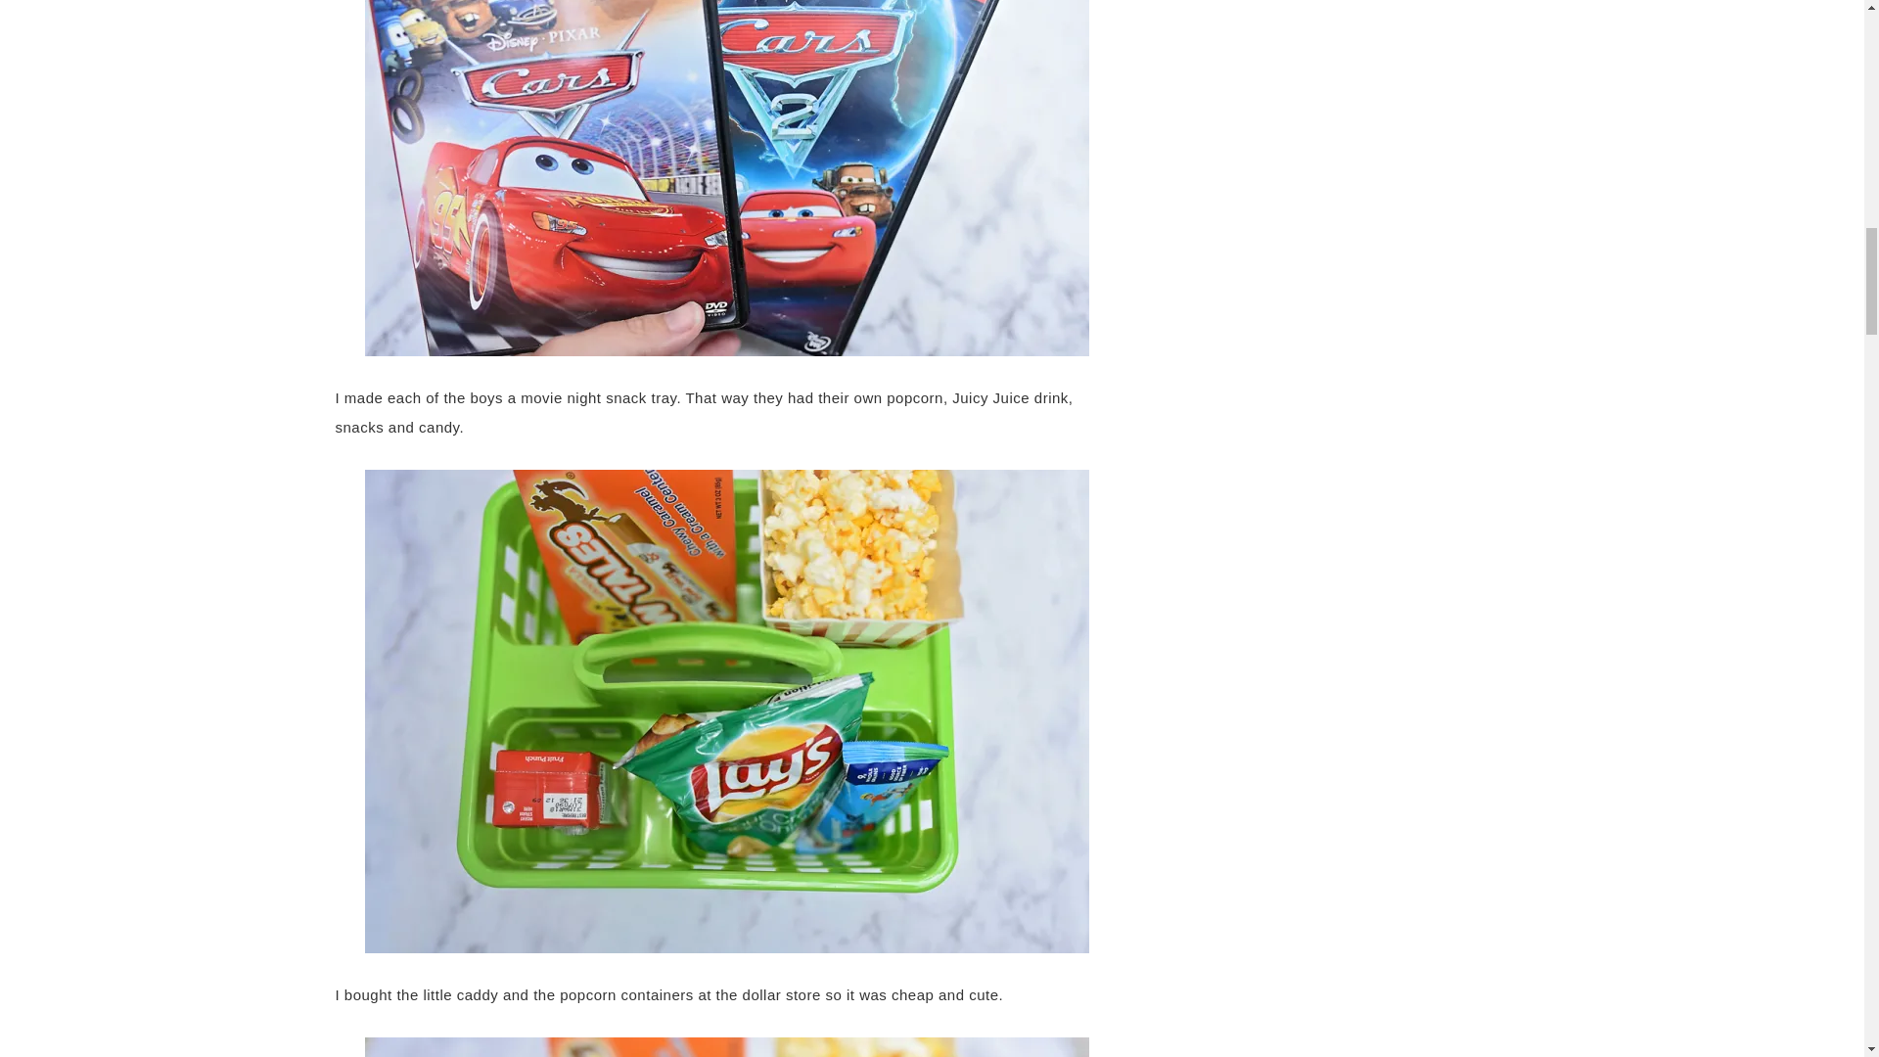  Describe the element at coordinates (726, 1047) in the screenshot. I see `Movie Night Snack Tray` at that location.